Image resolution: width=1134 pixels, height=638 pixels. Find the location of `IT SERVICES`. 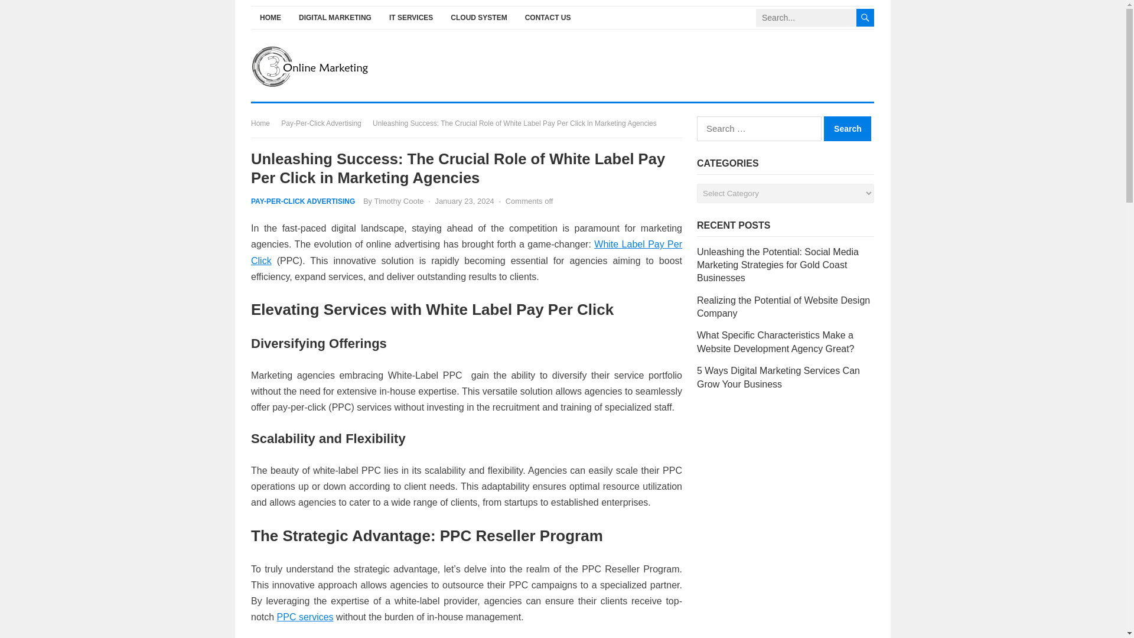

IT SERVICES is located at coordinates (411, 18).